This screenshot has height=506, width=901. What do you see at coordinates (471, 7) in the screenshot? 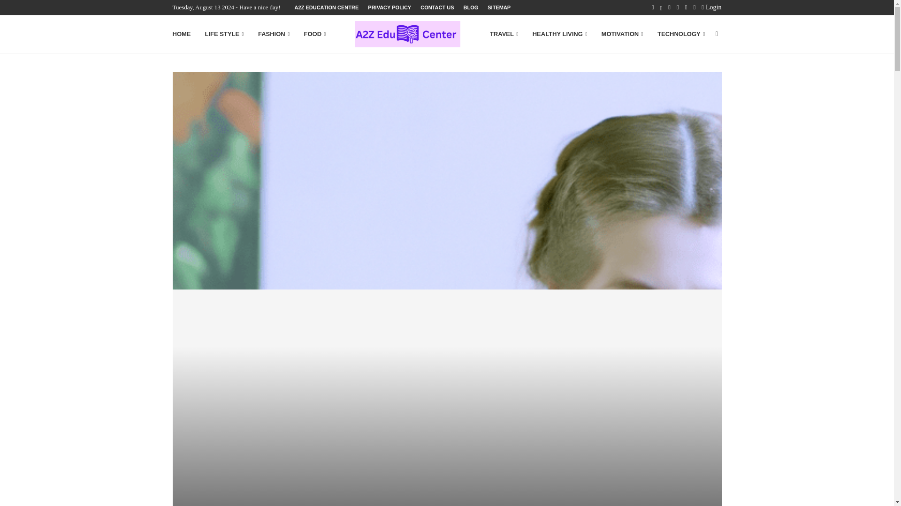
I see `BLOG` at bounding box center [471, 7].